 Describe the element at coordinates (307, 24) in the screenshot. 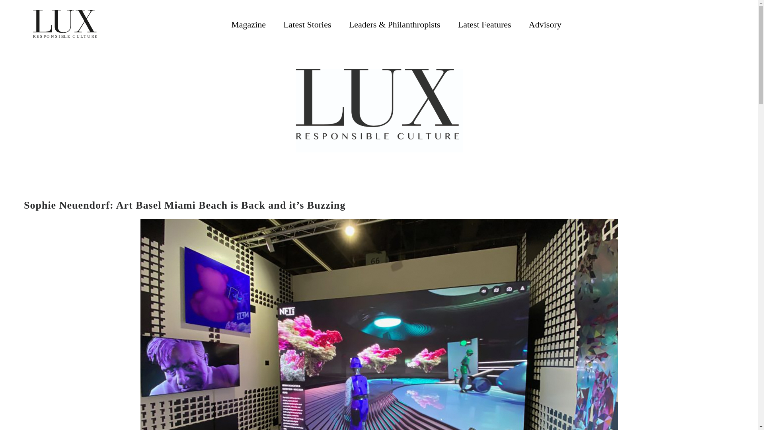

I see `Latest Stories` at that location.